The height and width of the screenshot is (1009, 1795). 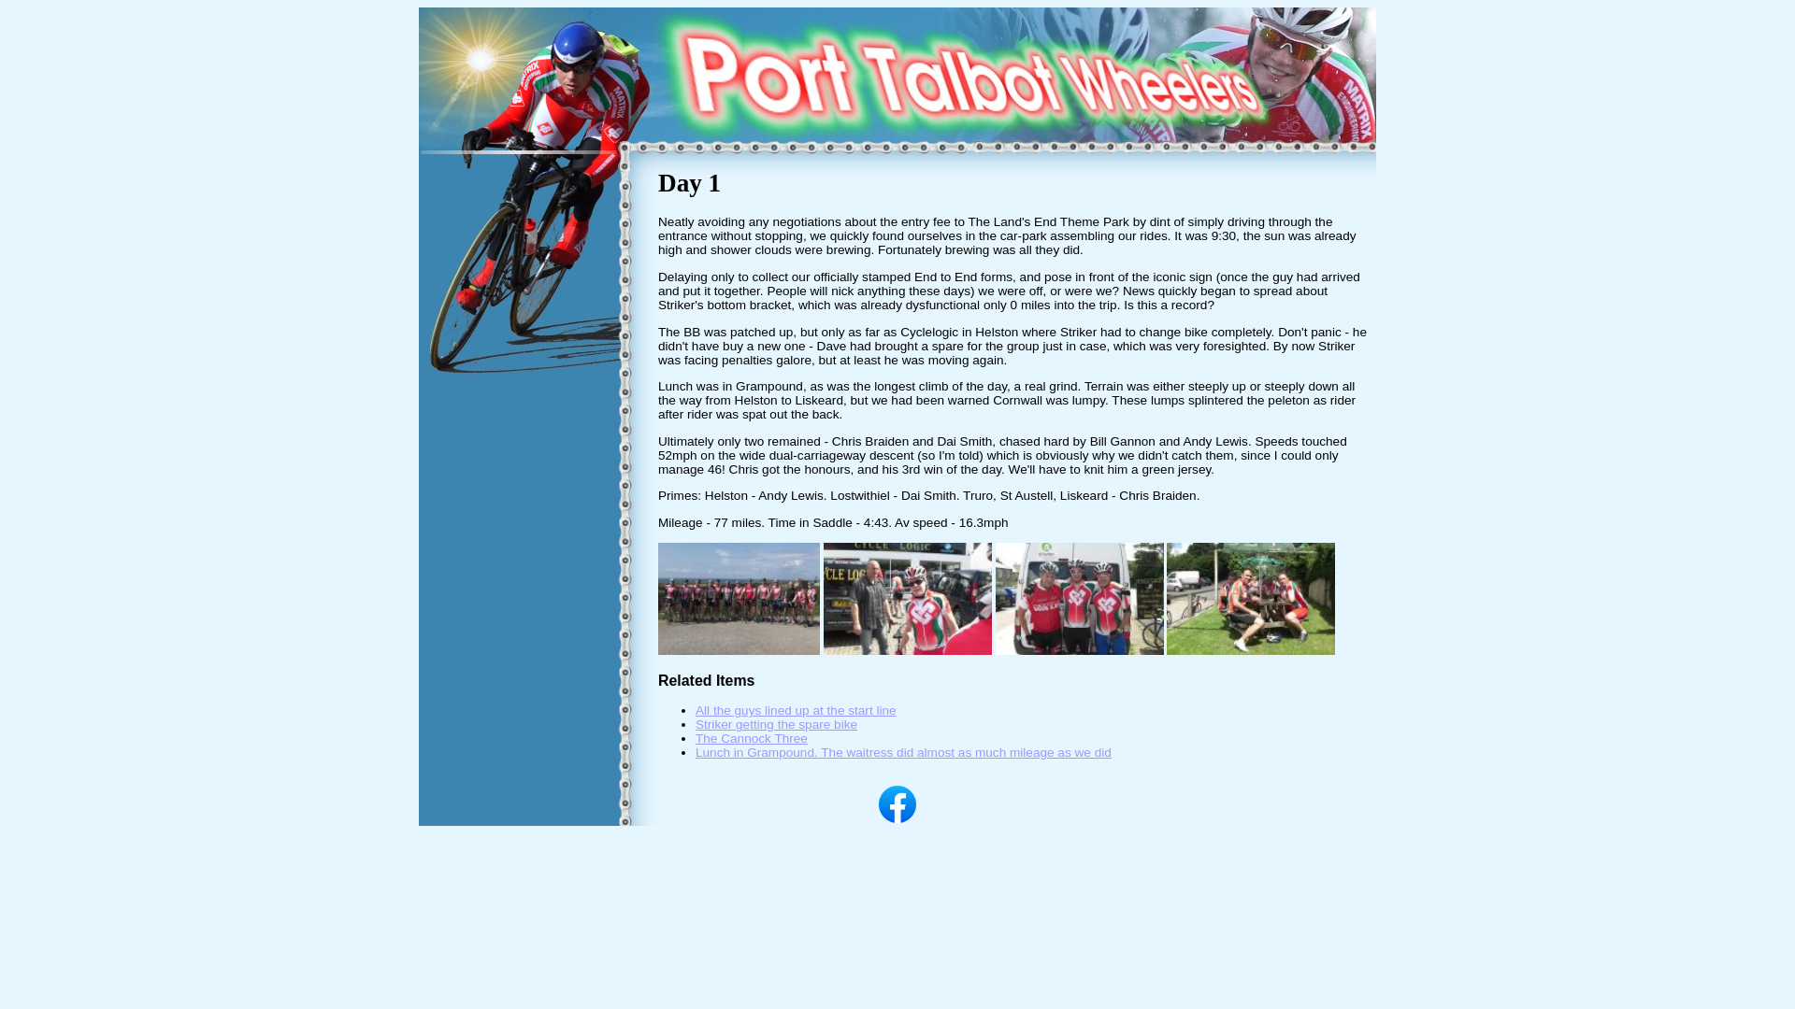 I want to click on Striker getting the spare bike, so click(x=776, y=724).